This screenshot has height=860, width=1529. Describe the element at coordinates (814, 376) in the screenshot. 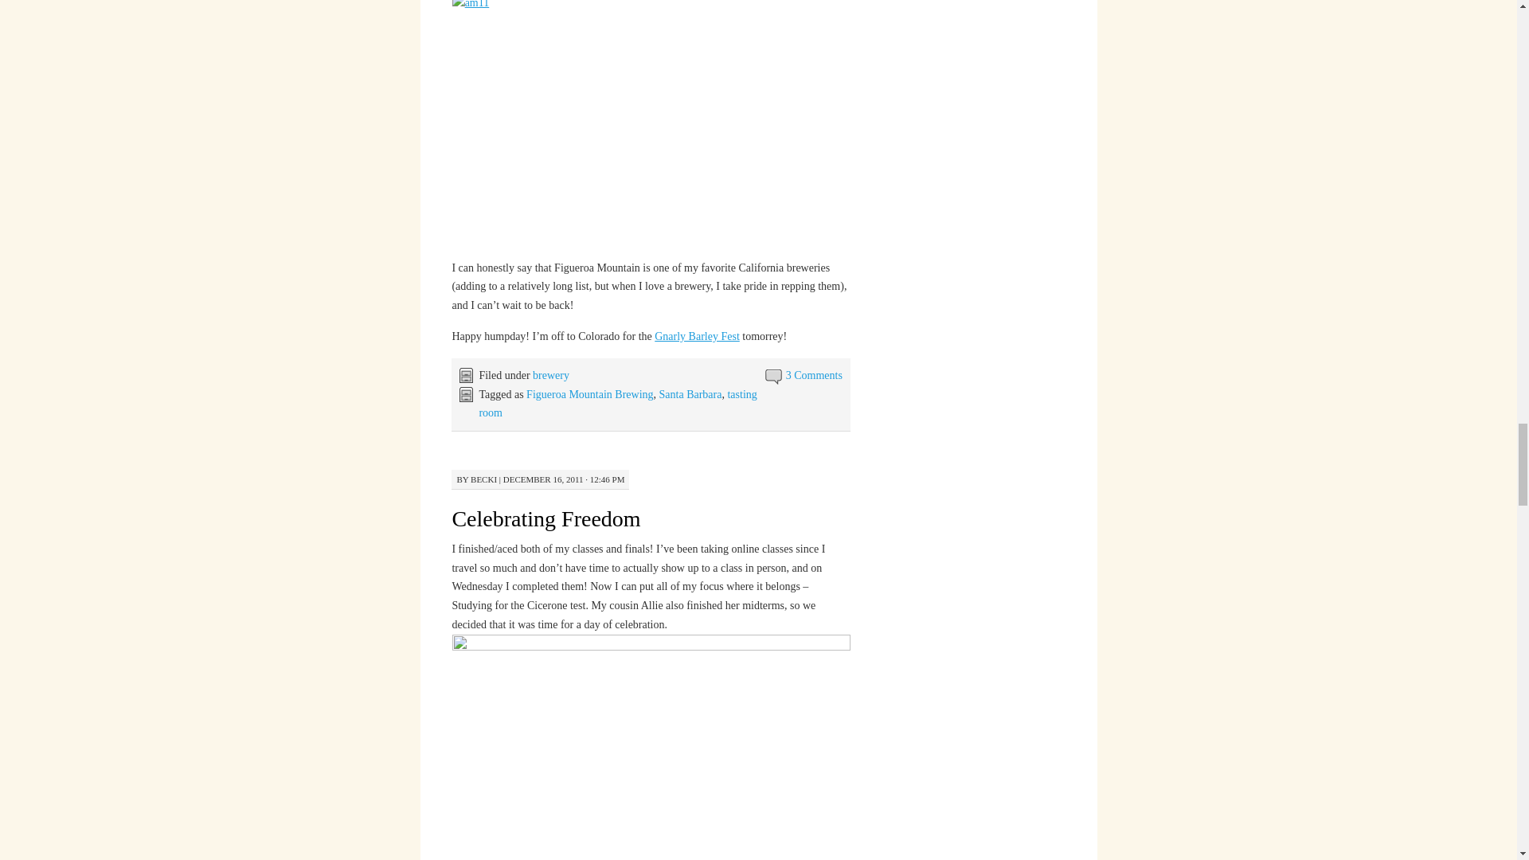

I see `3 Comments` at that location.